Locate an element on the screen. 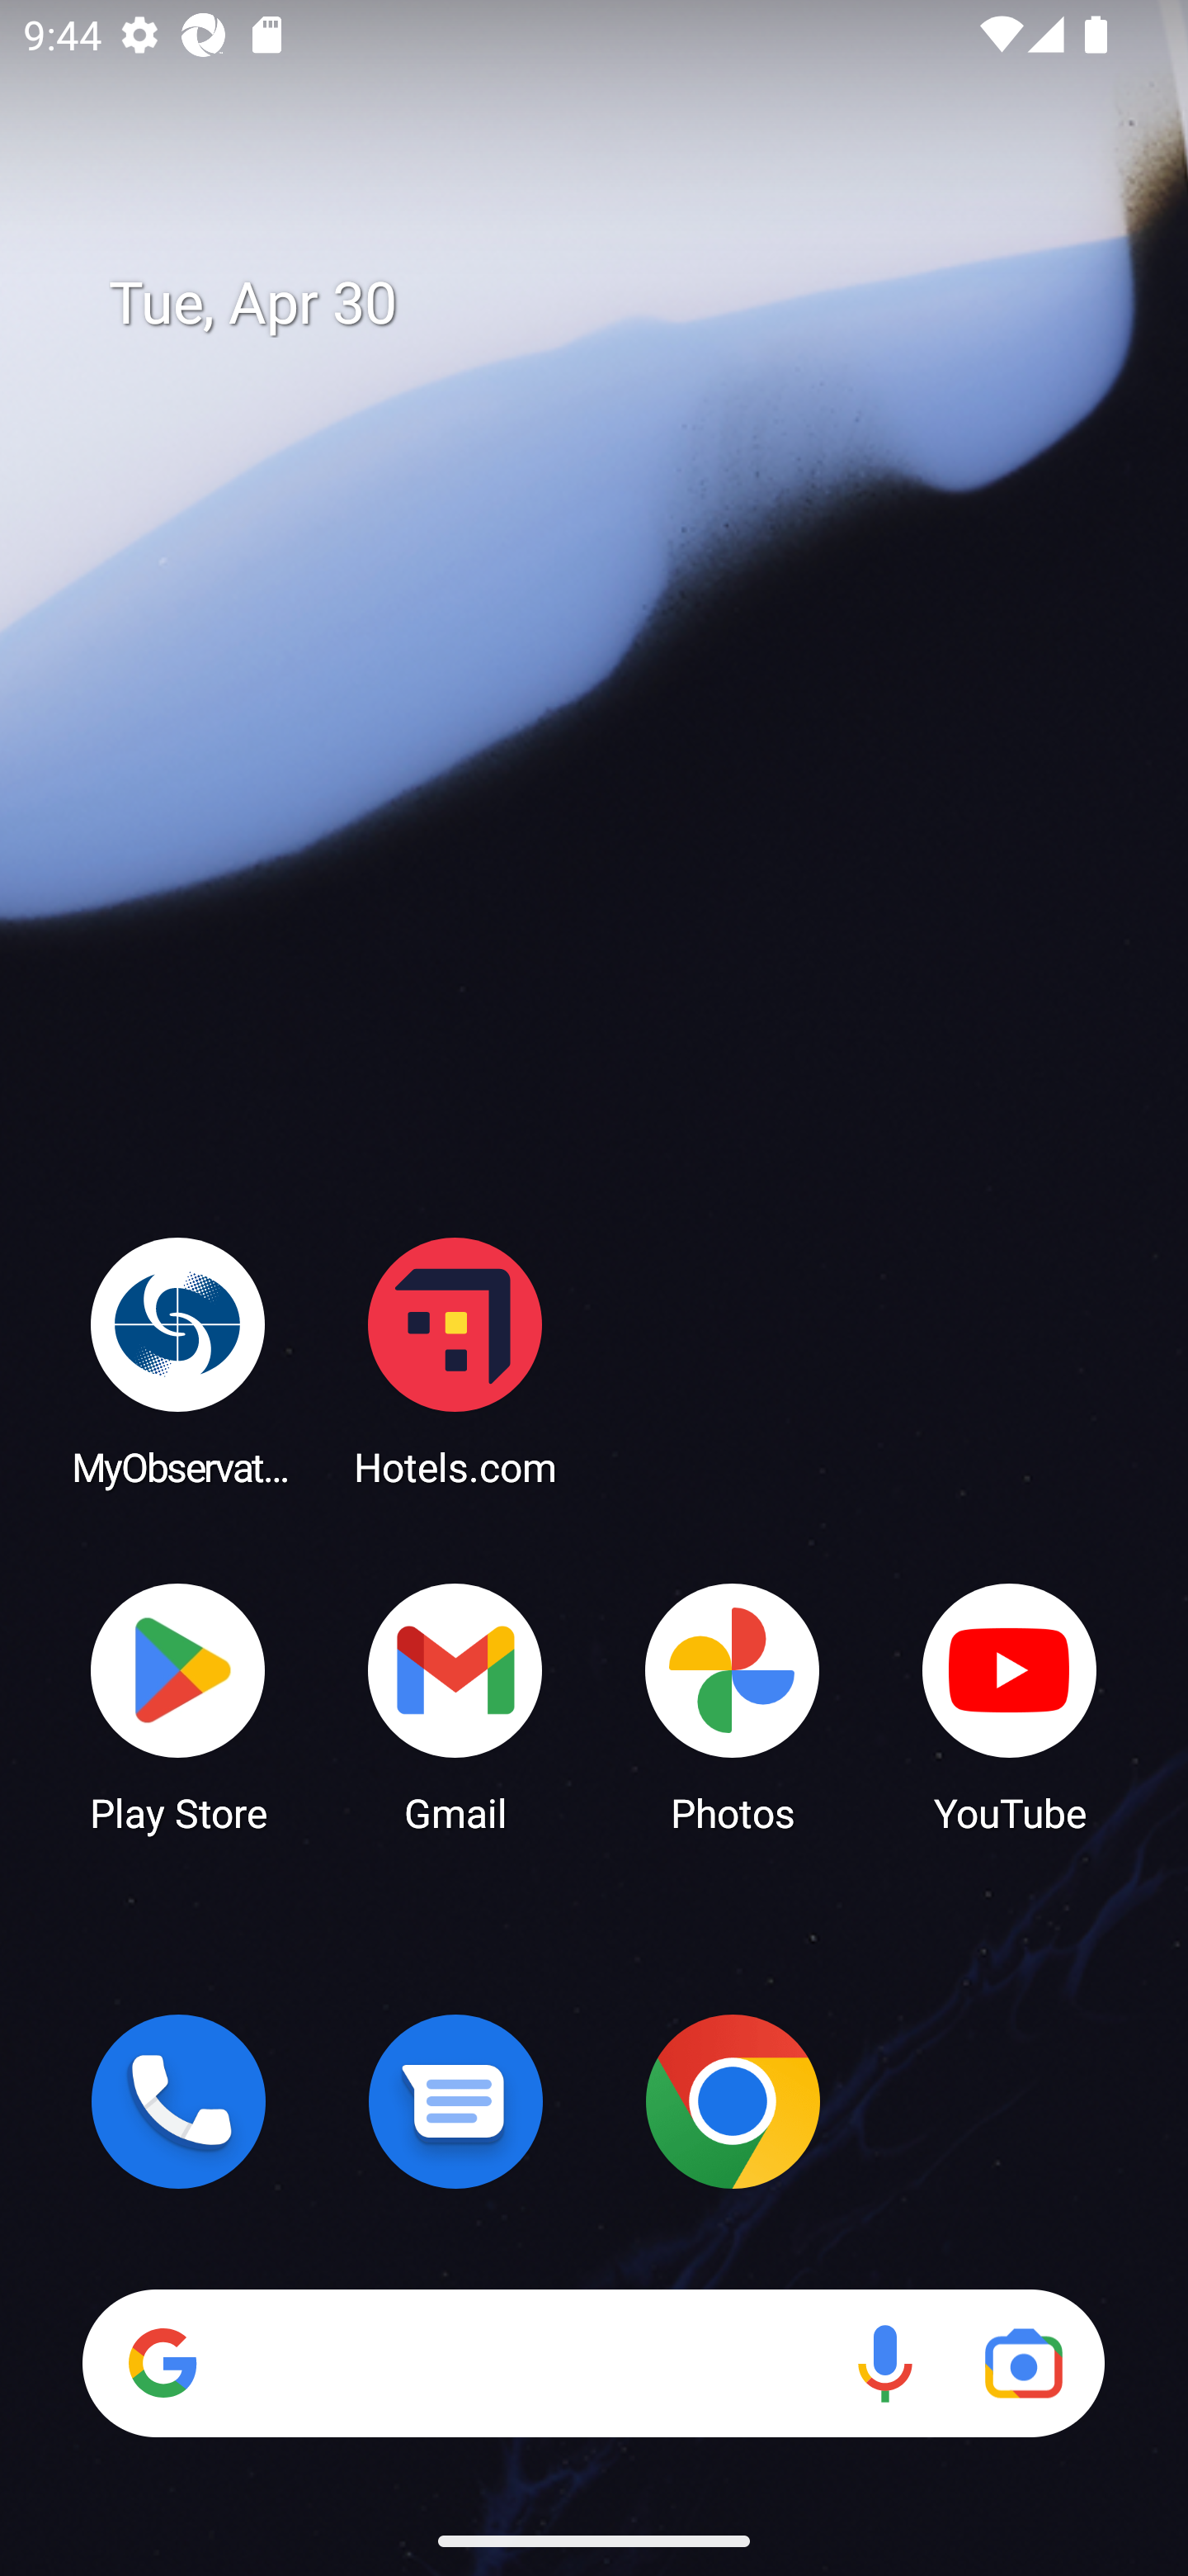 The height and width of the screenshot is (2576, 1188). Voice search is located at coordinates (884, 2363).